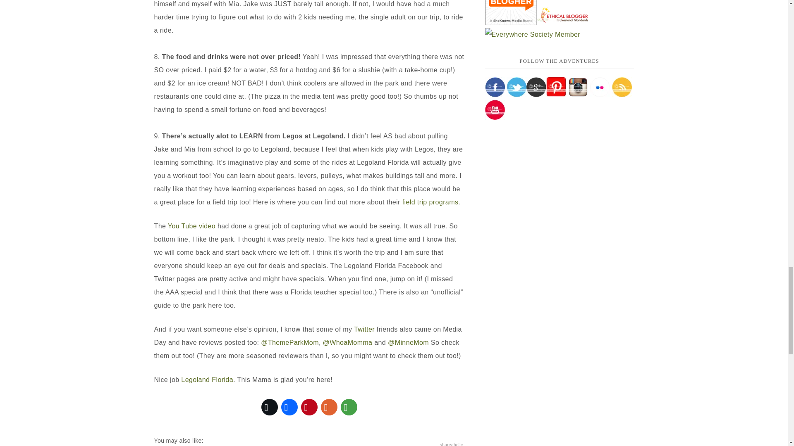 The width and height of the screenshot is (794, 446). I want to click on field trip programs, so click(430, 202).